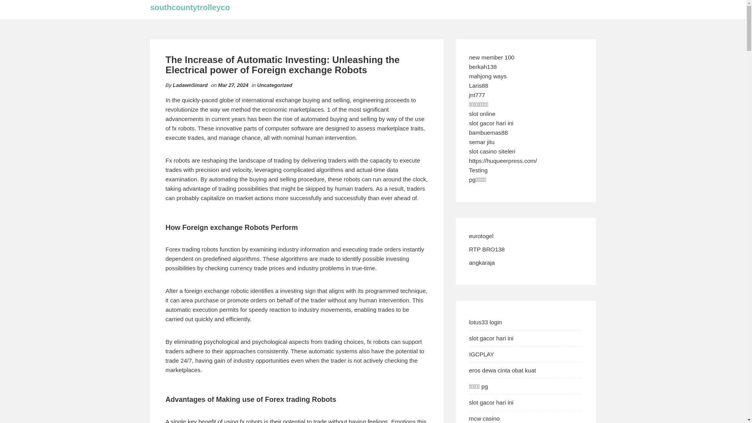  What do you see at coordinates (477, 95) in the screenshot?
I see `jnt777` at bounding box center [477, 95].